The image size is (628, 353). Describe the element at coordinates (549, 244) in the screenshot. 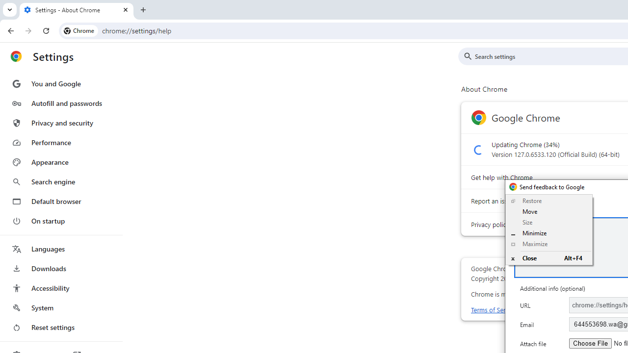

I see `Maximize` at that location.